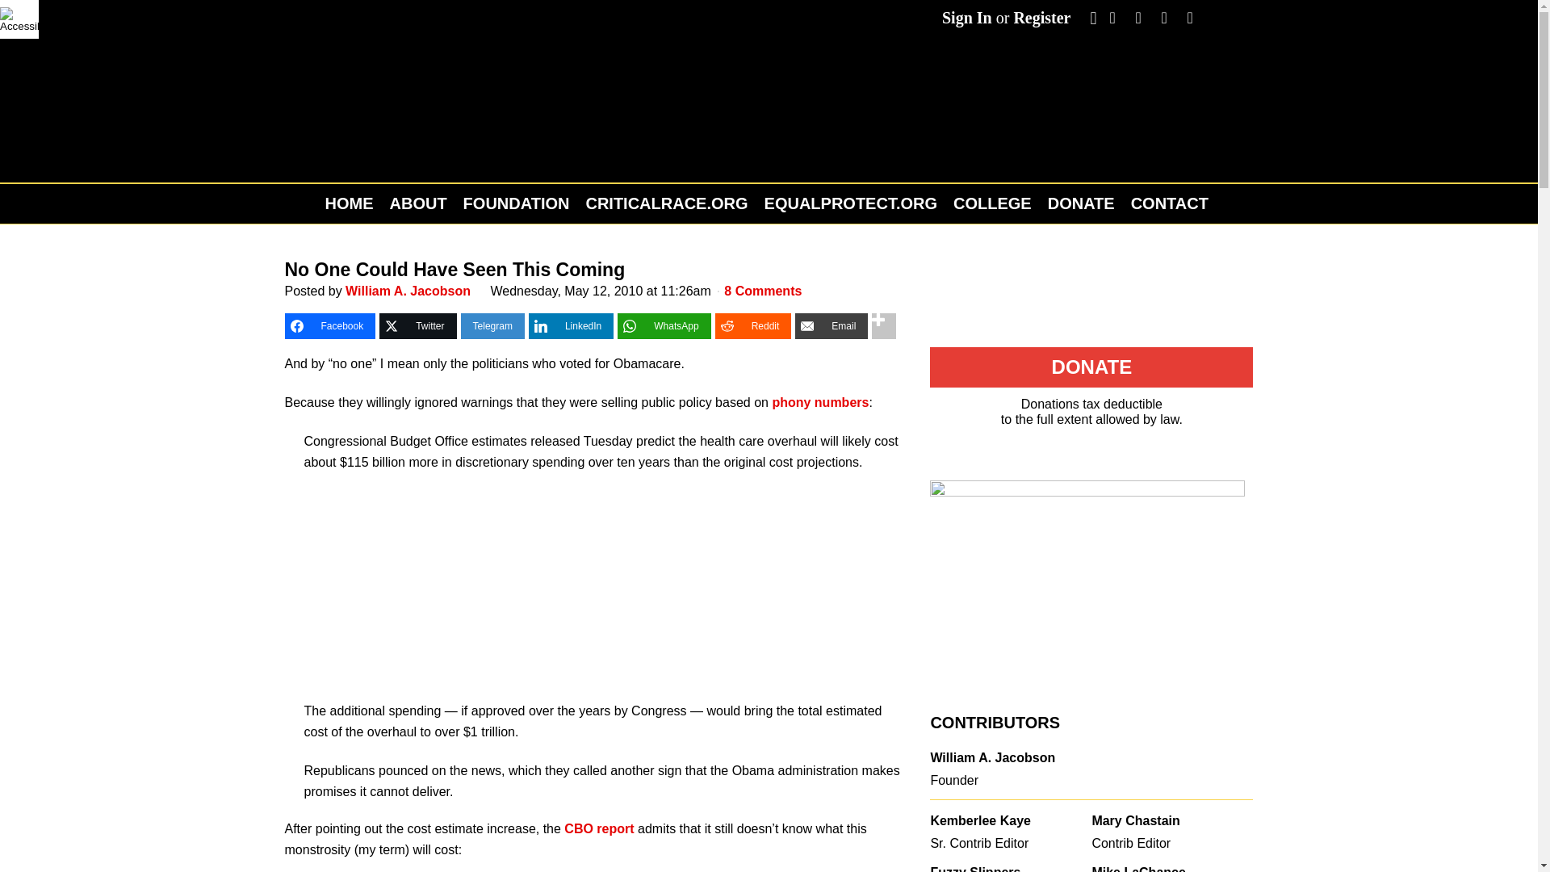 This screenshot has height=872, width=1550. What do you see at coordinates (851, 203) in the screenshot?
I see `EQUALPROTECT.ORG` at bounding box center [851, 203].